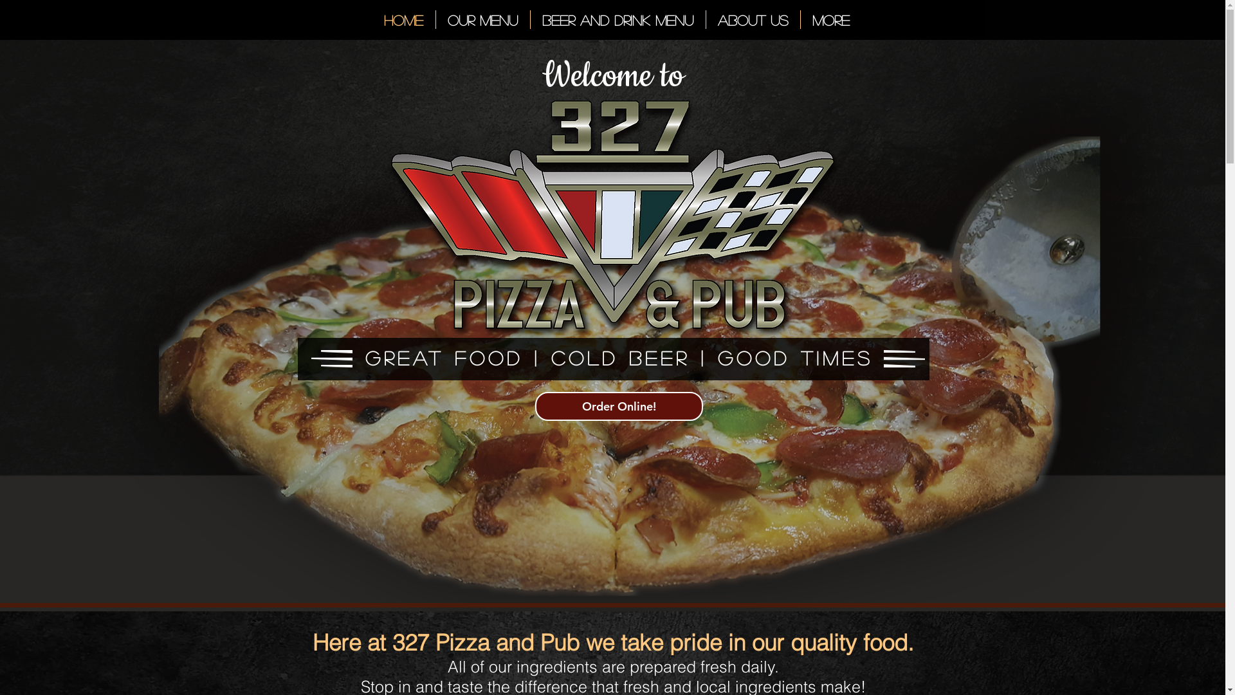 The width and height of the screenshot is (1235, 695). I want to click on About us, so click(753, 19).